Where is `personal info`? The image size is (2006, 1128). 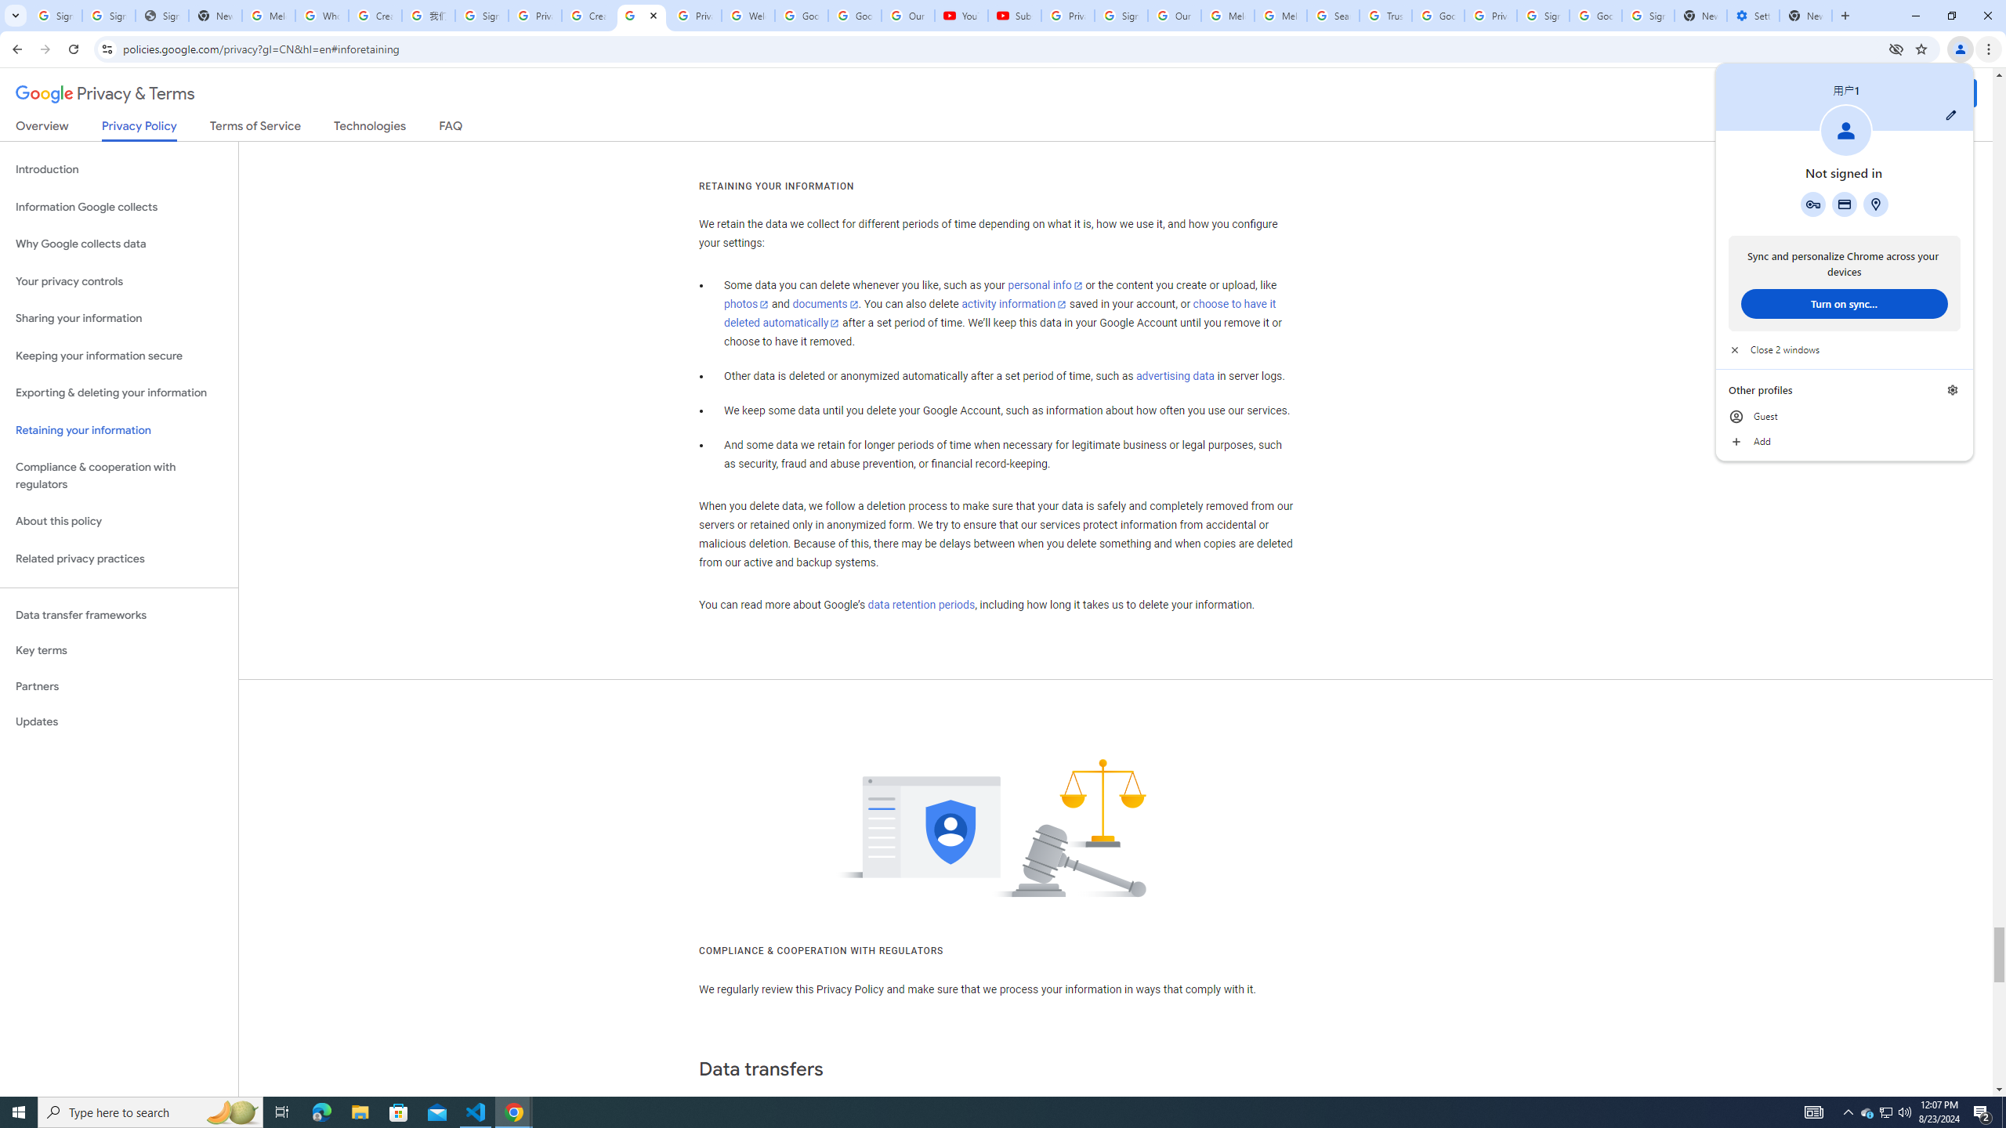
personal info is located at coordinates (1045, 285).